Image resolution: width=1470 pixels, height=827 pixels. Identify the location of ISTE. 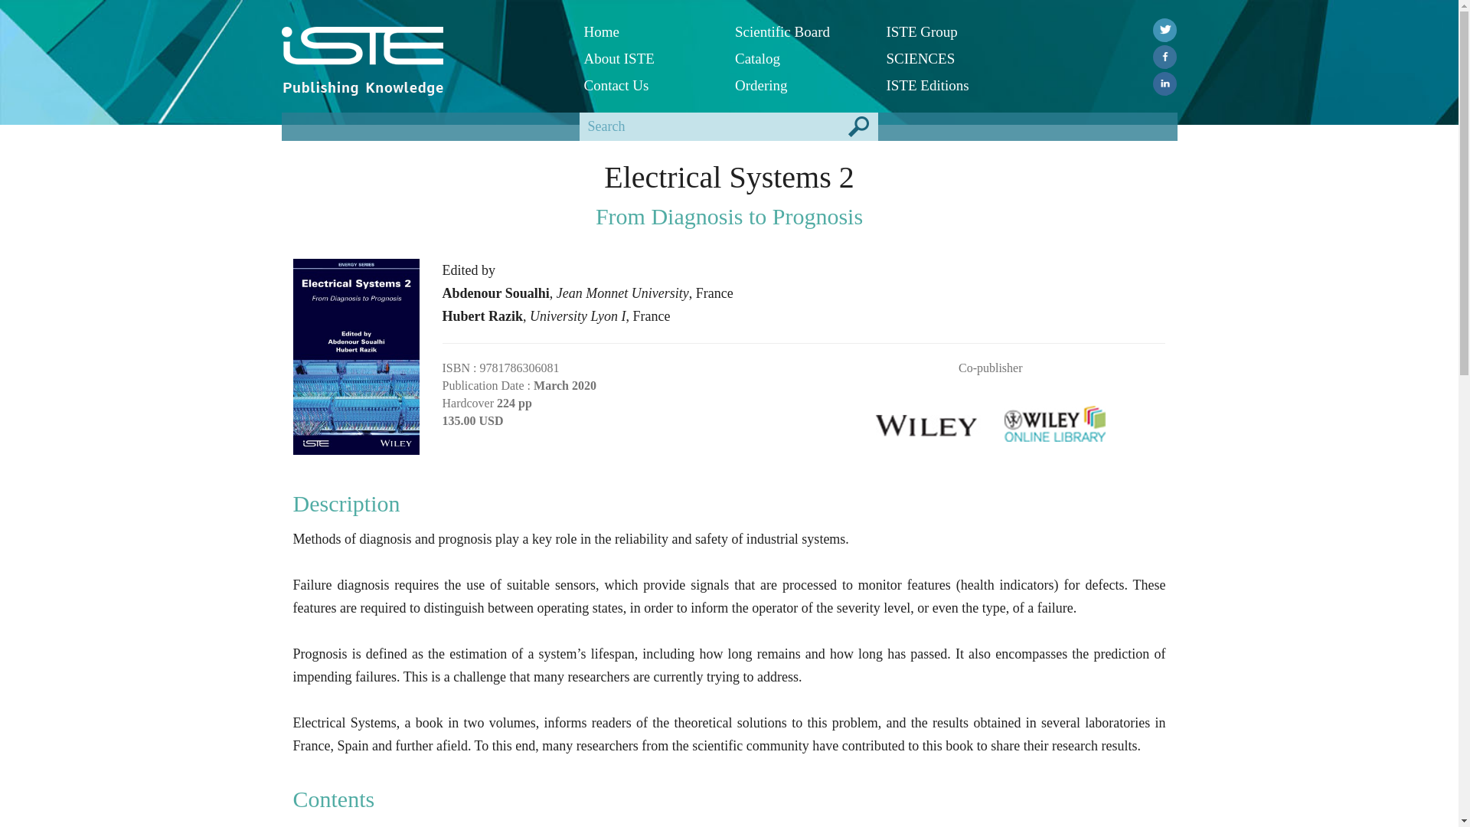
(363, 51).